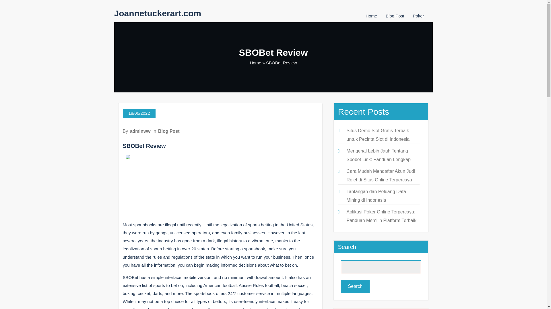 The height and width of the screenshot is (309, 551). What do you see at coordinates (376, 196) in the screenshot?
I see `Tantangan dan Peluang Data Mining di Indonesia` at bounding box center [376, 196].